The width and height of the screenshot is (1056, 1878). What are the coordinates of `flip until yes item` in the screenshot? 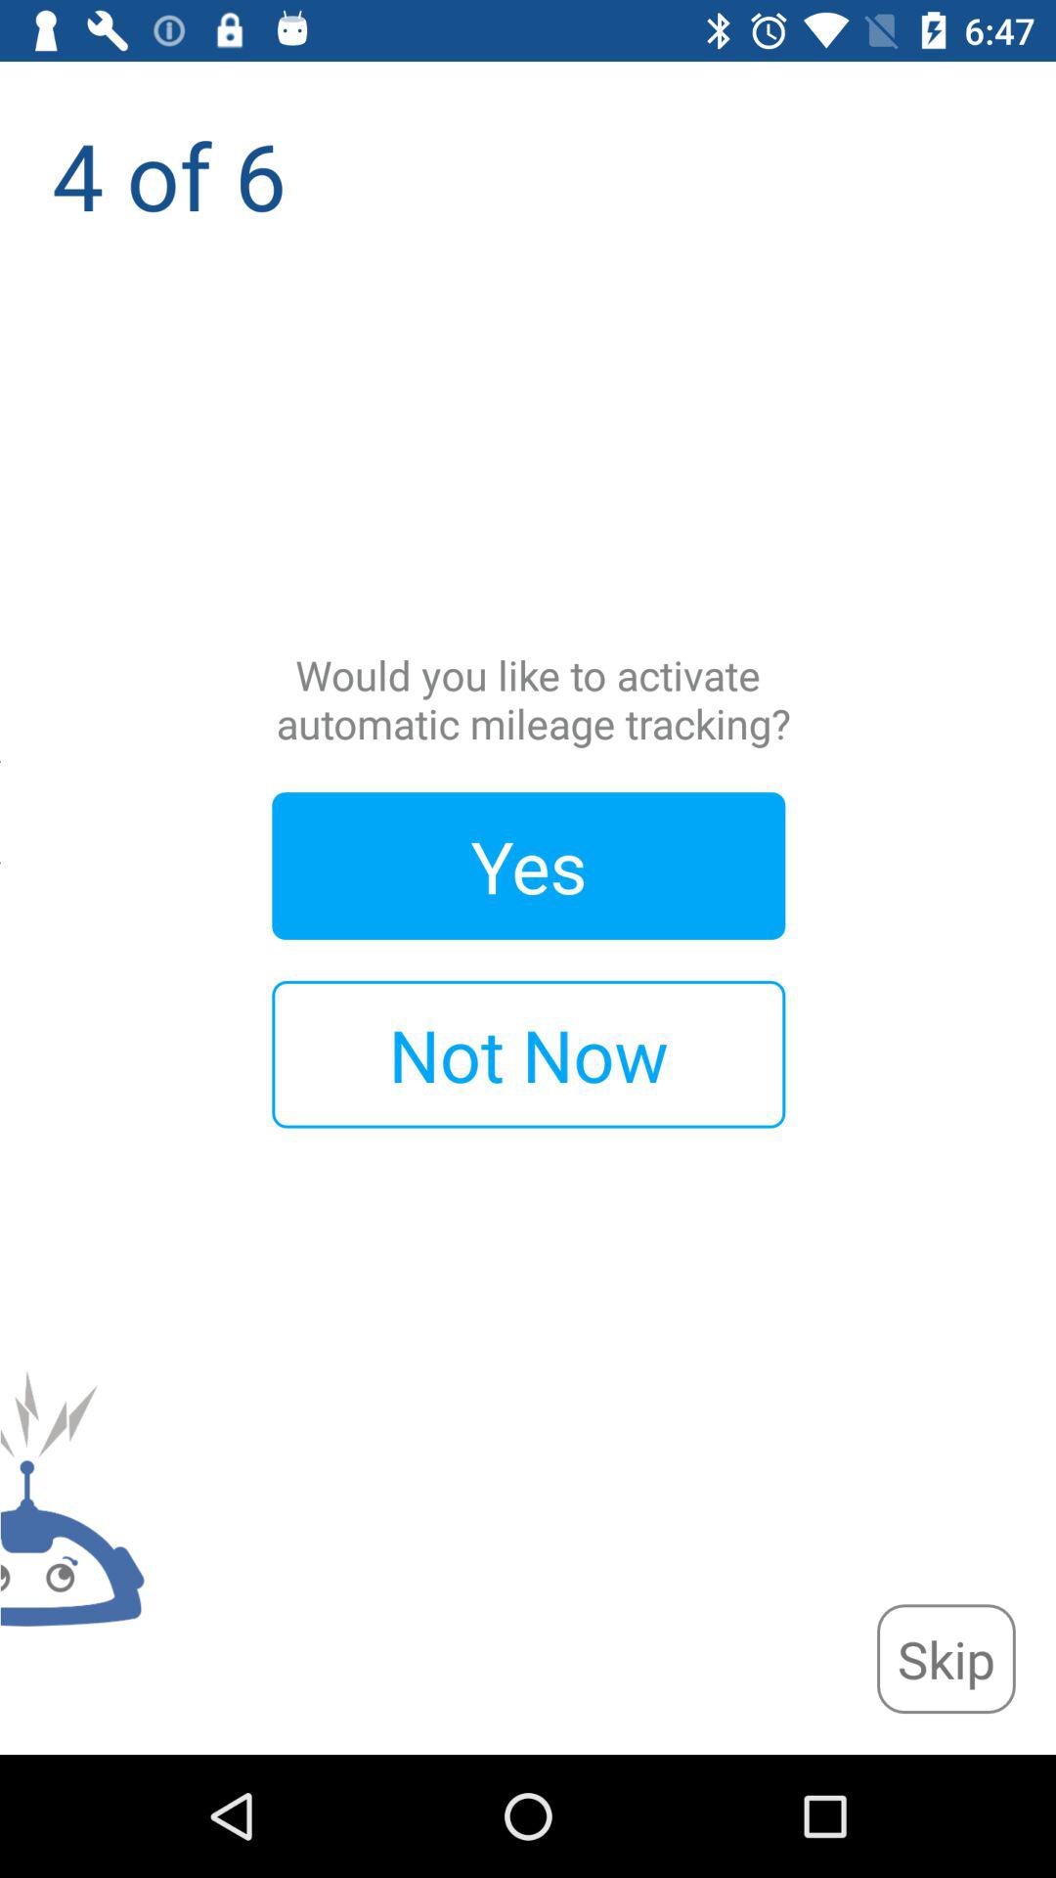 It's located at (528, 866).